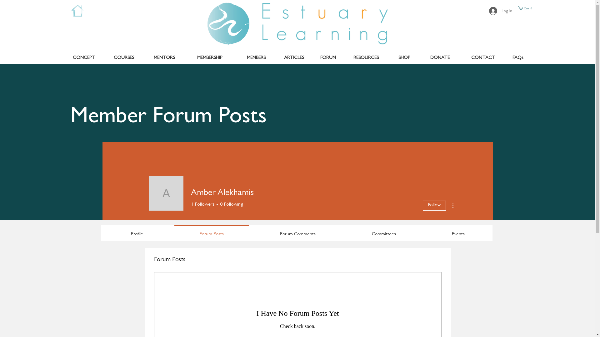  What do you see at coordinates (458, 231) in the screenshot?
I see `Events` at bounding box center [458, 231].